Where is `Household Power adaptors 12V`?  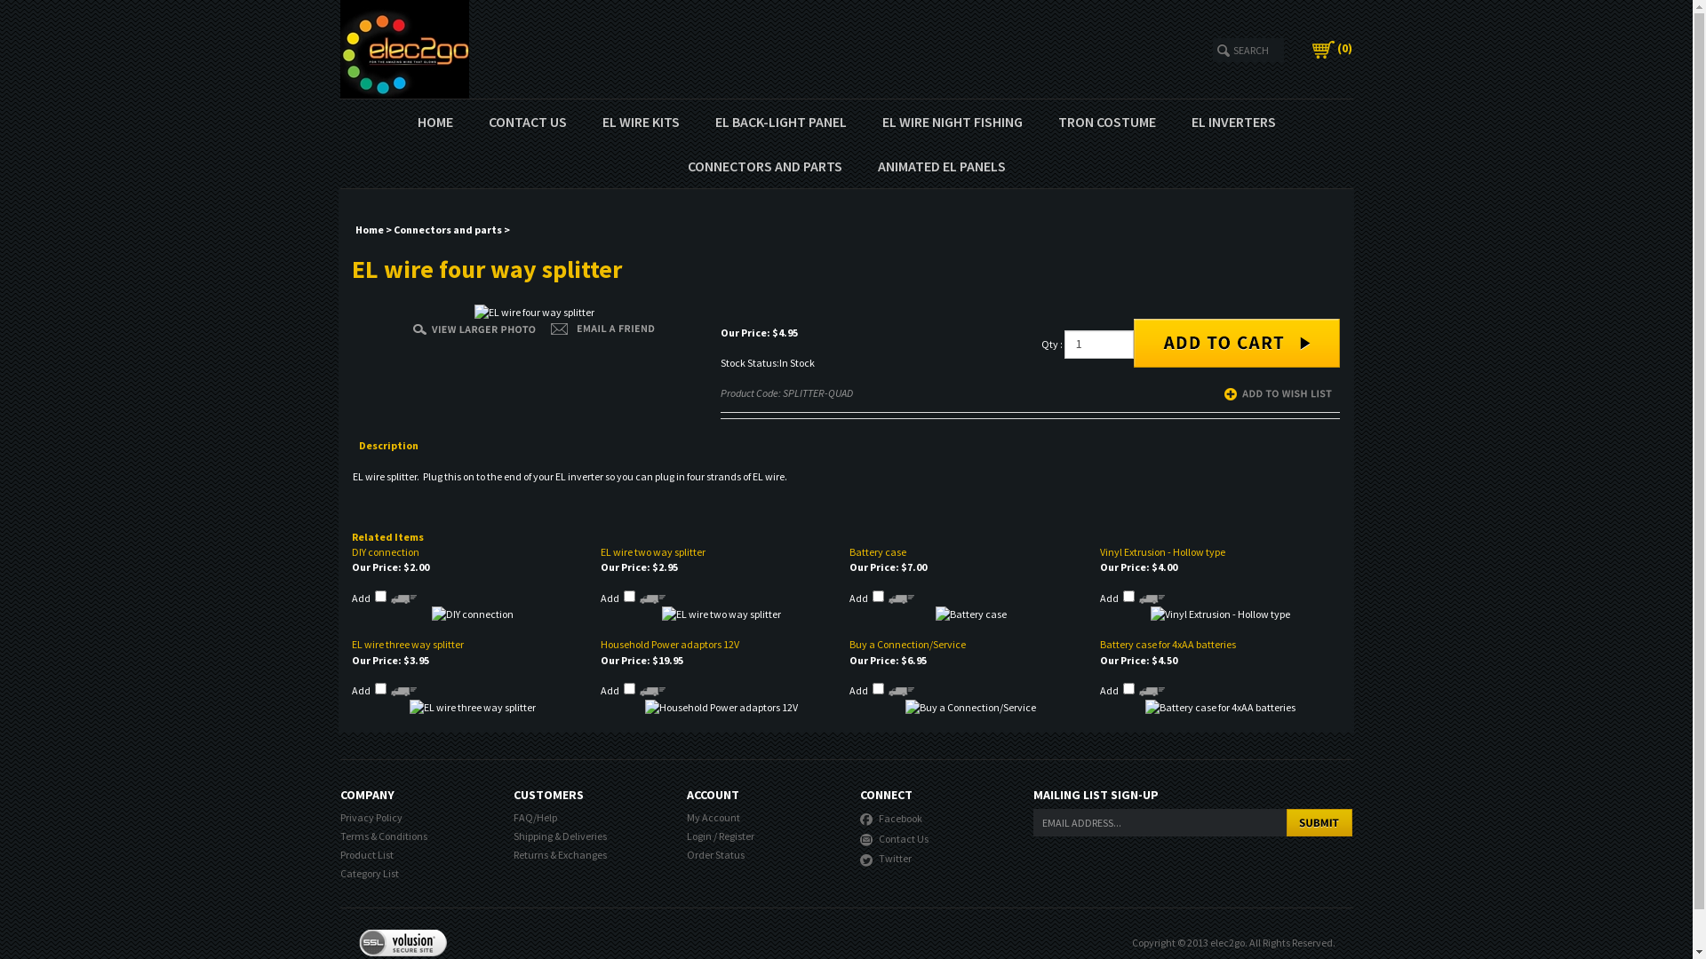 Household Power adaptors 12V is located at coordinates (670, 645).